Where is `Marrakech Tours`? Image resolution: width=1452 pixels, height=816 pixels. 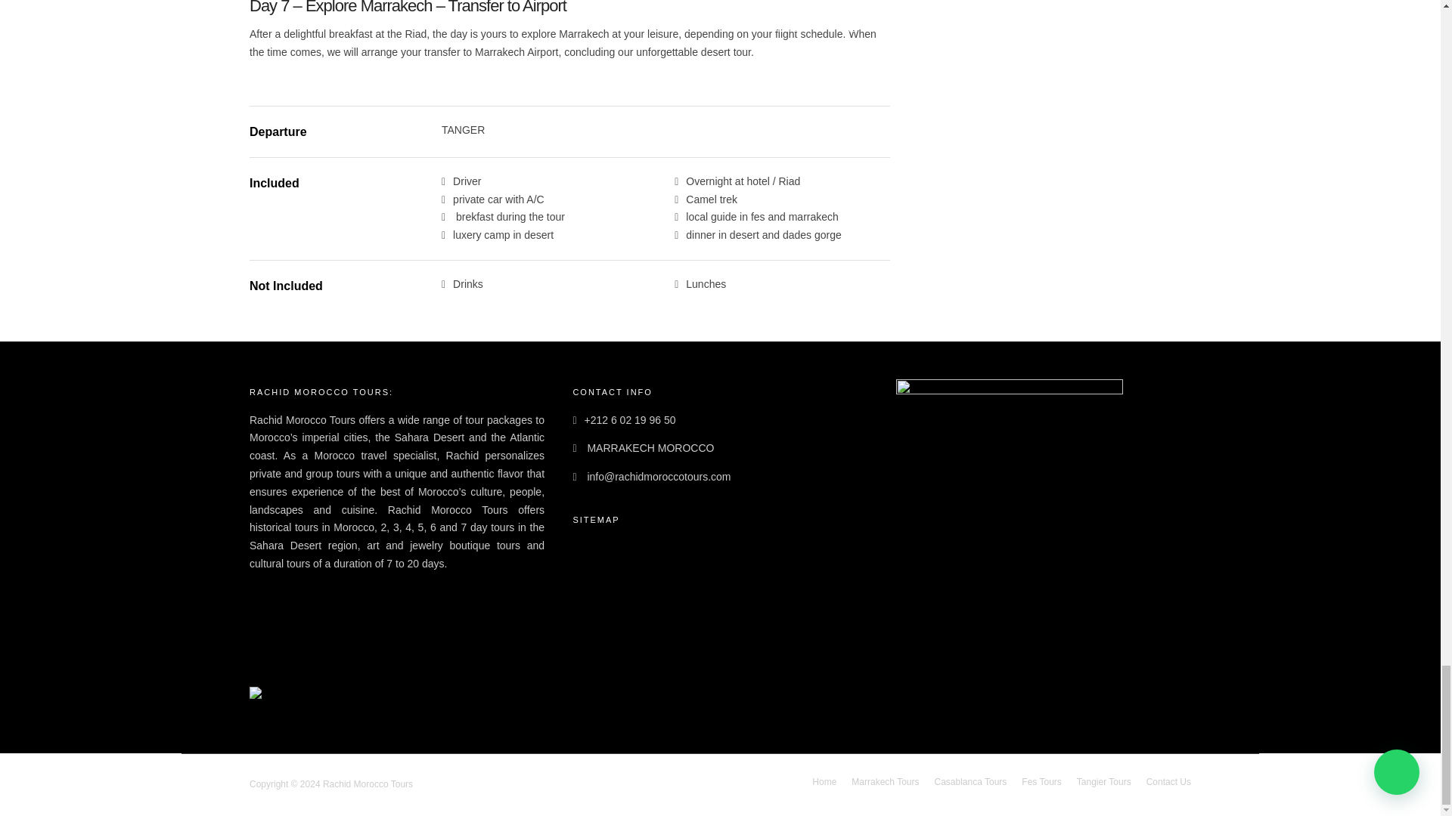
Marrakech Tours is located at coordinates (611, 567).